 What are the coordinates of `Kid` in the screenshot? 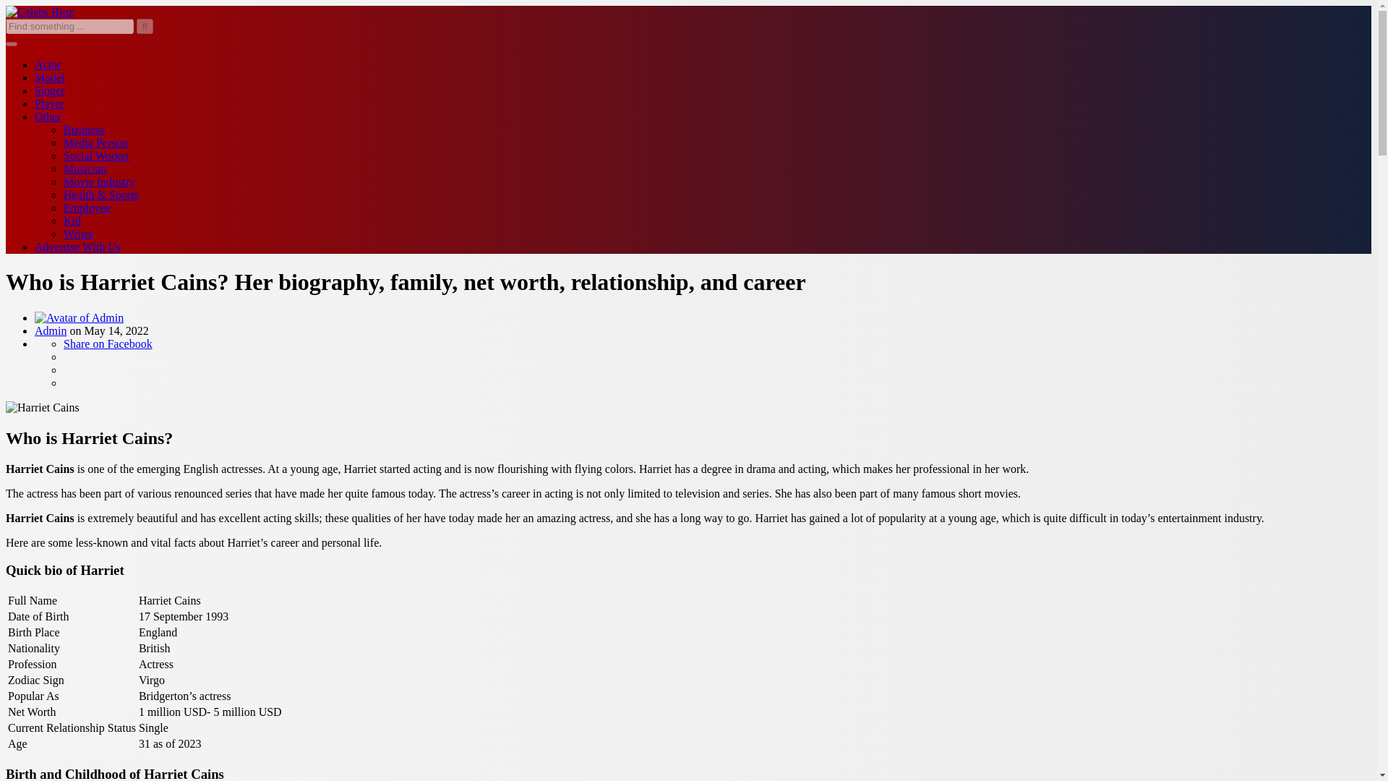 It's located at (72, 221).